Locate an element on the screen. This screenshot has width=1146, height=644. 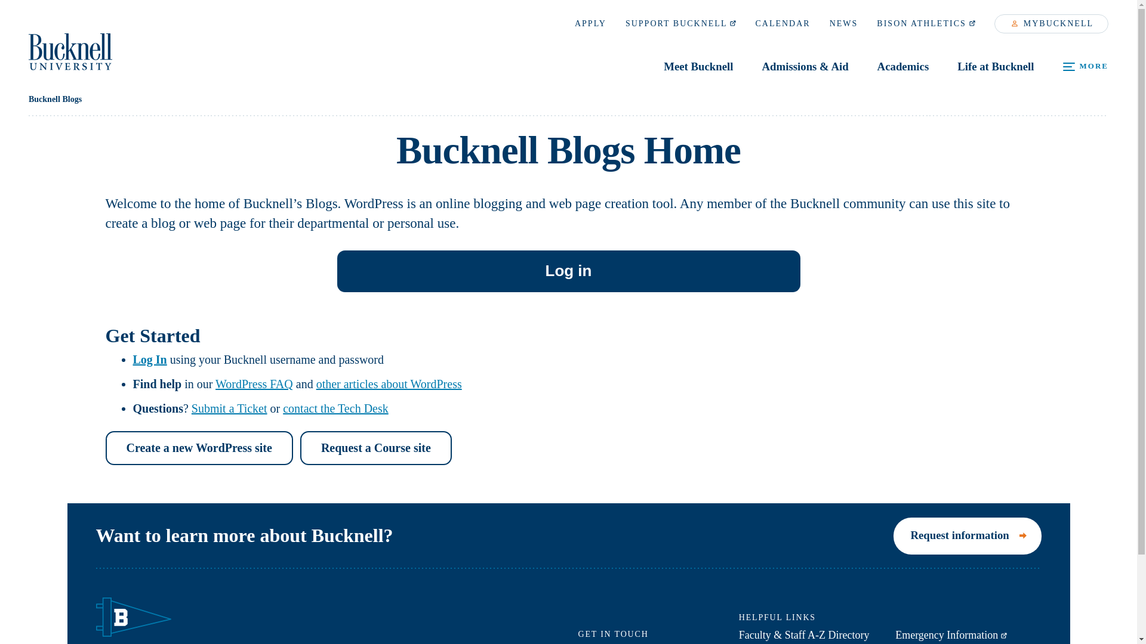
External Link Icon is located at coordinates (70, 43).